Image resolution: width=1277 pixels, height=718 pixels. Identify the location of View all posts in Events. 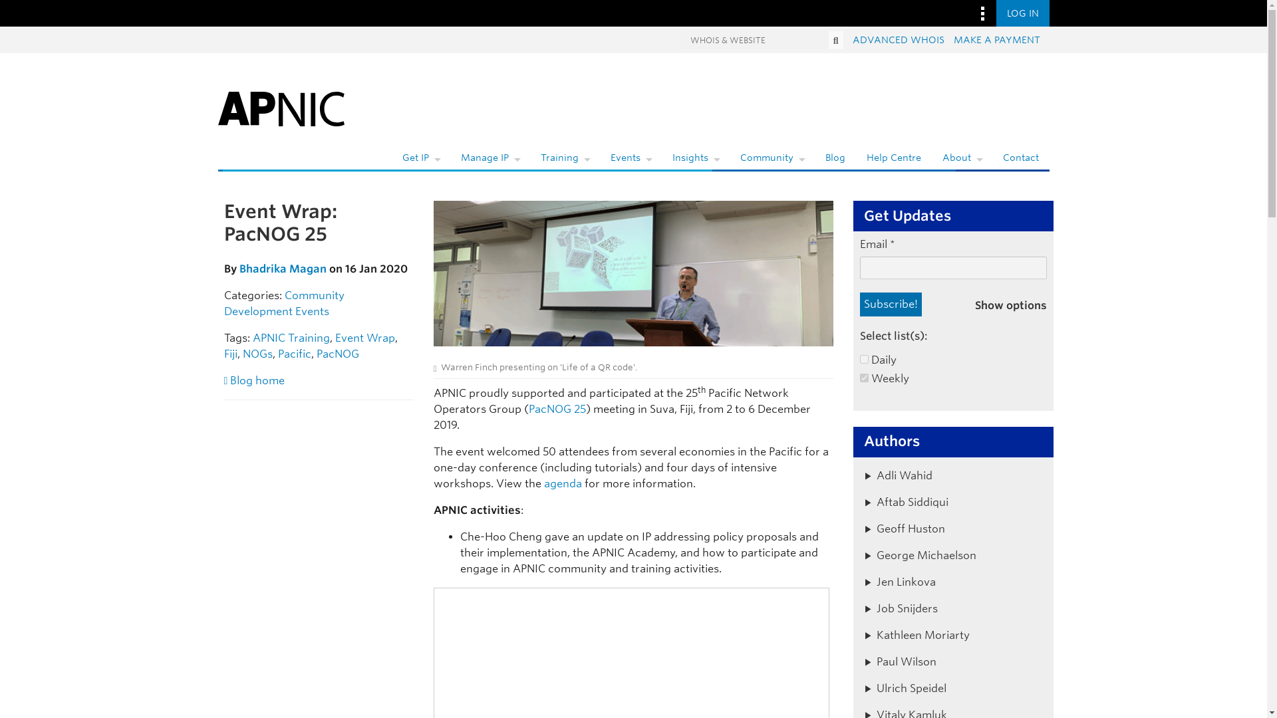
(312, 311).